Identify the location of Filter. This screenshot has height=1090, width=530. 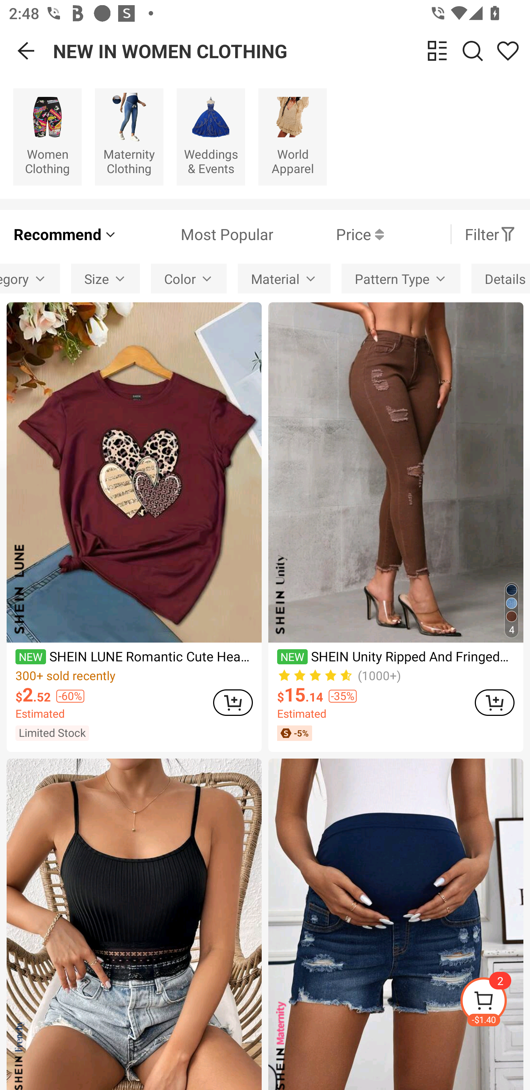
(490, 234).